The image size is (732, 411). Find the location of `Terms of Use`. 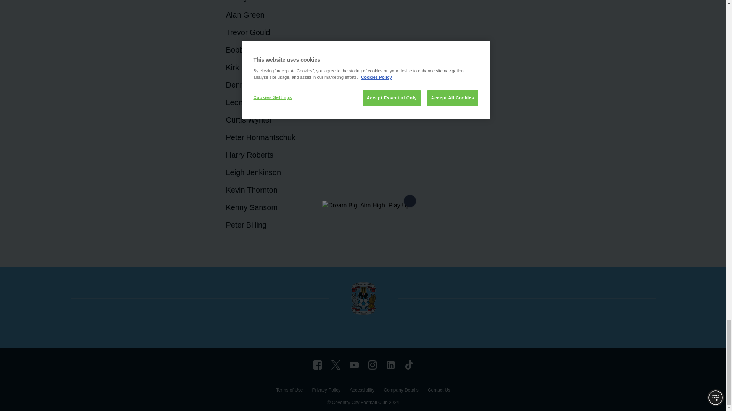

Terms of Use is located at coordinates (289, 391).